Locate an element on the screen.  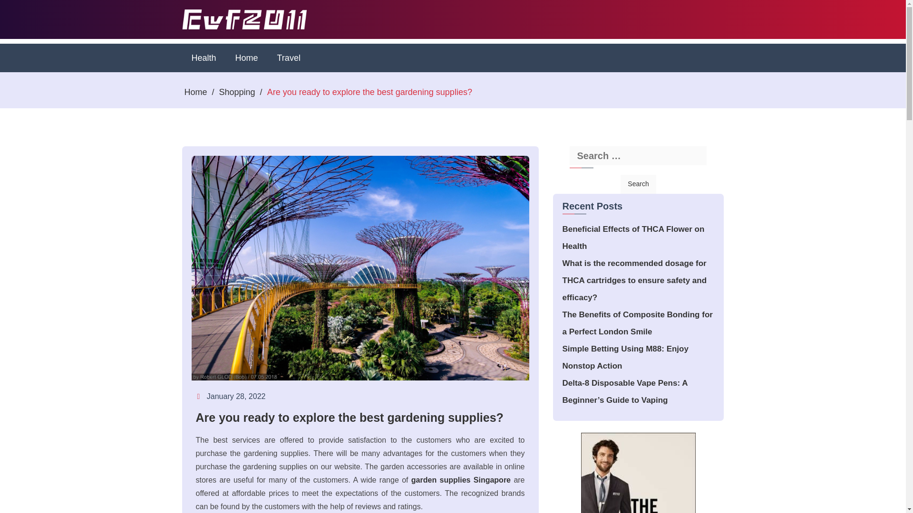
Shopping is located at coordinates (237, 92).